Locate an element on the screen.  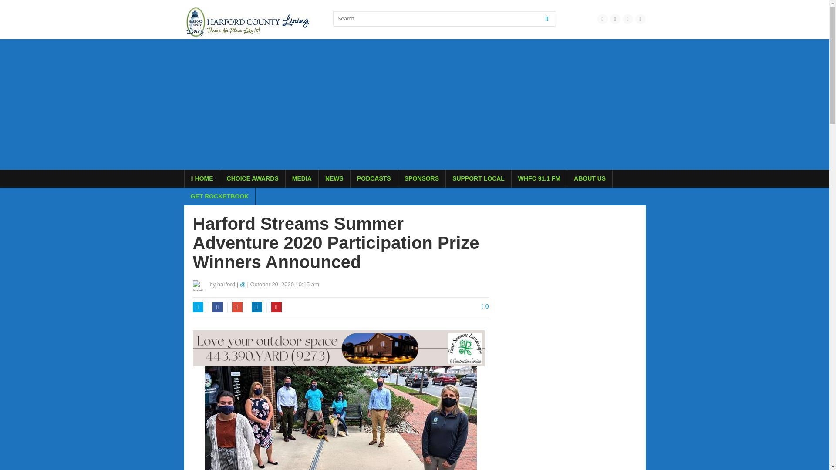
MEDIA is located at coordinates (302, 178).